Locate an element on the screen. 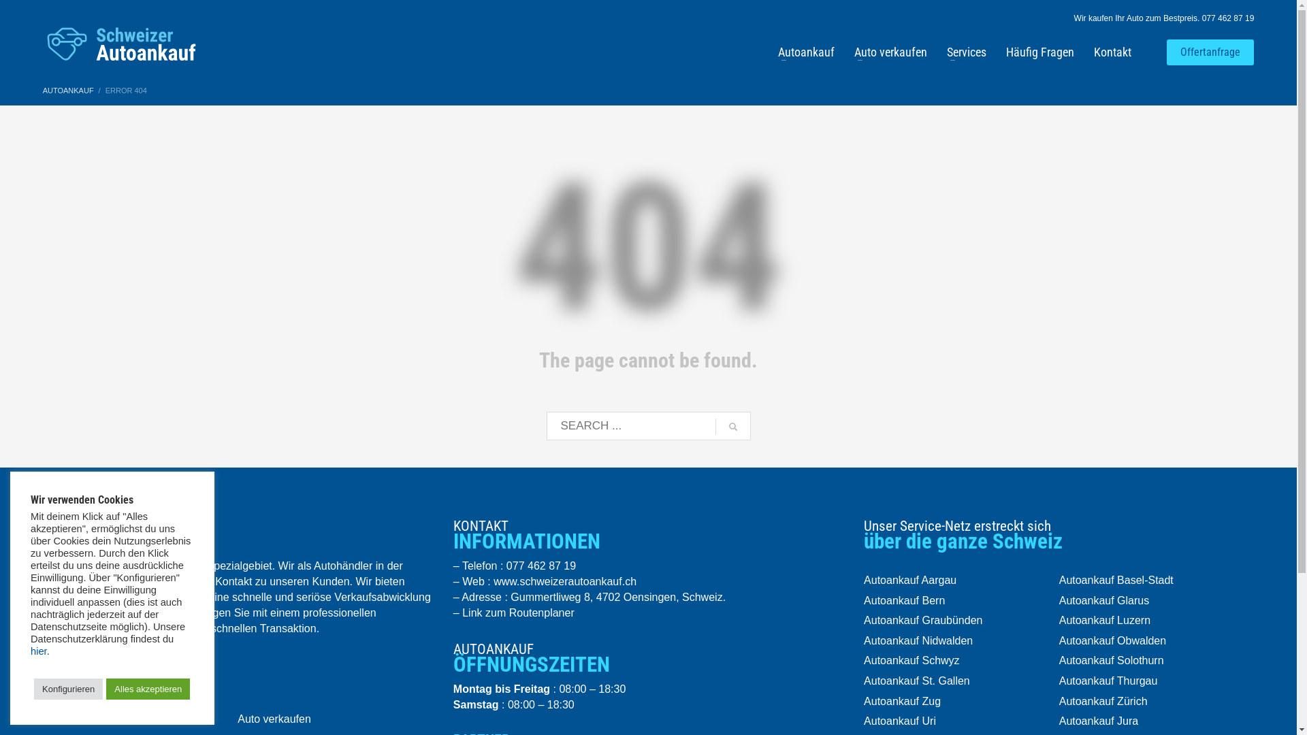 The width and height of the screenshot is (1307, 735). Autoankauf is located at coordinates (140, 719).